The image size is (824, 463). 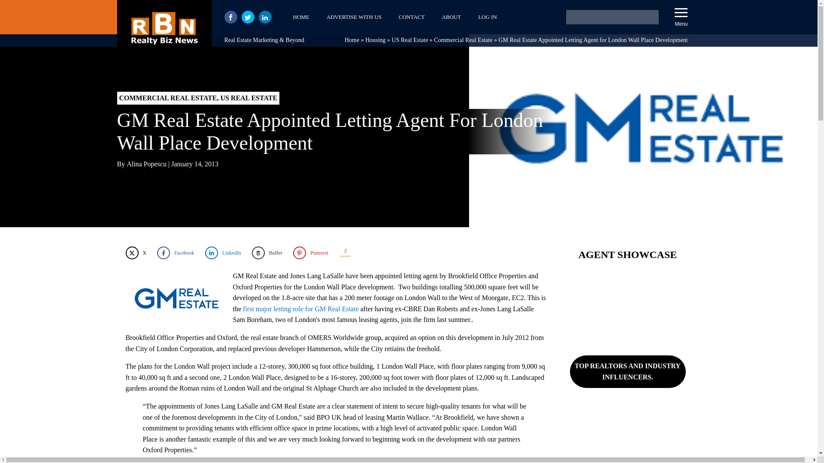 I want to click on Housing, so click(x=375, y=40).